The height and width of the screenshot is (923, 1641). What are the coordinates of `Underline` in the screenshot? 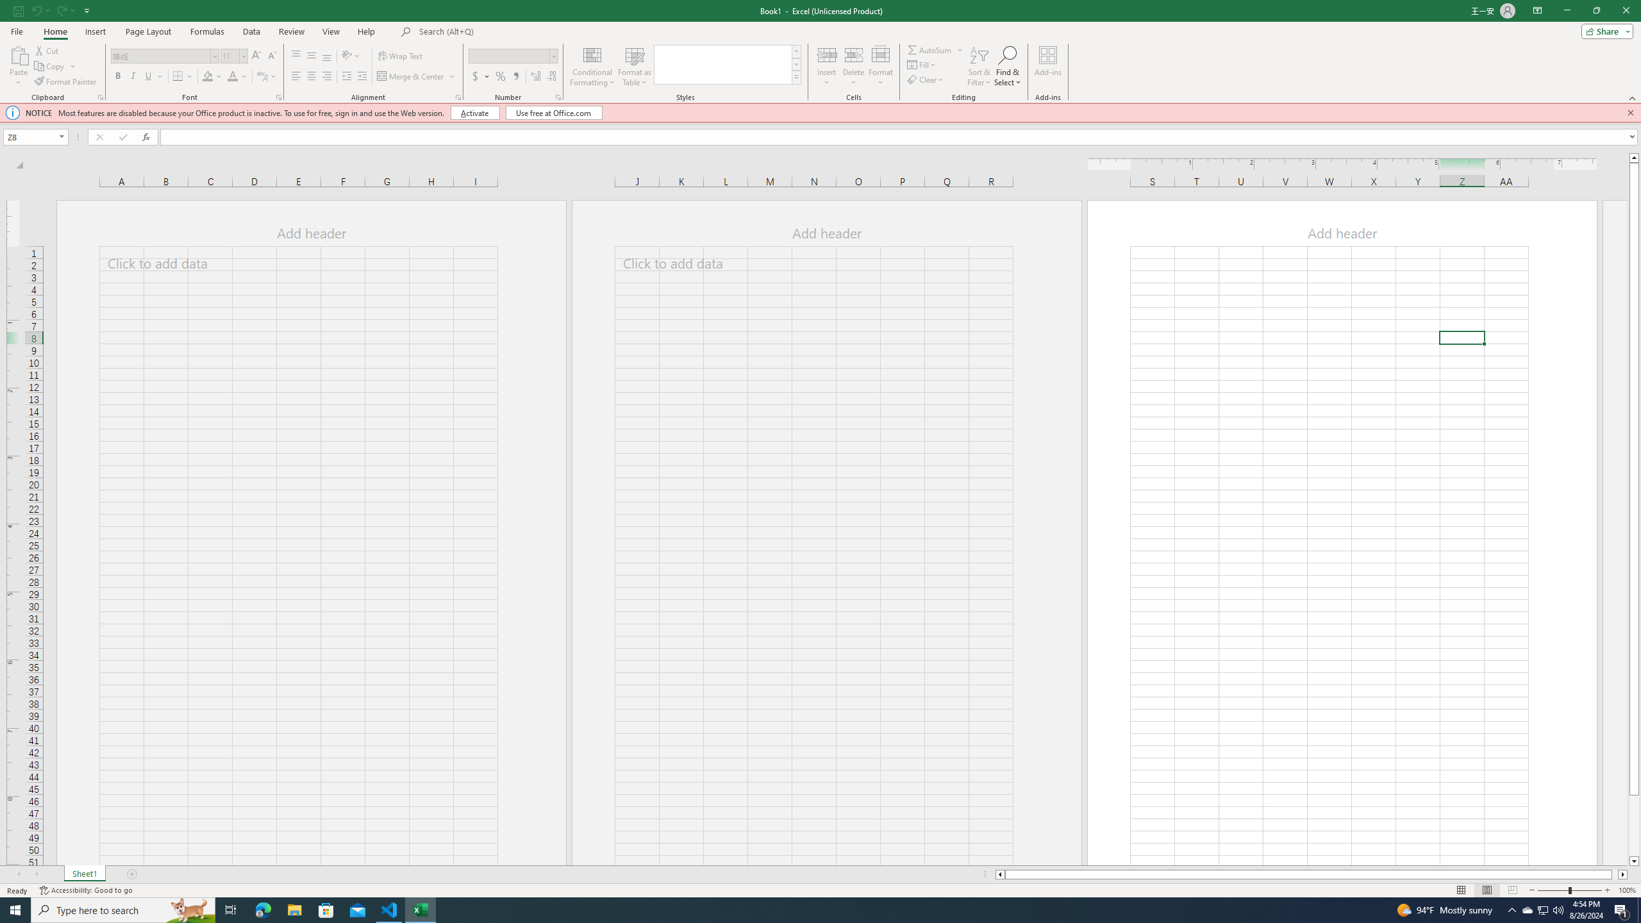 It's located at (153, 77).